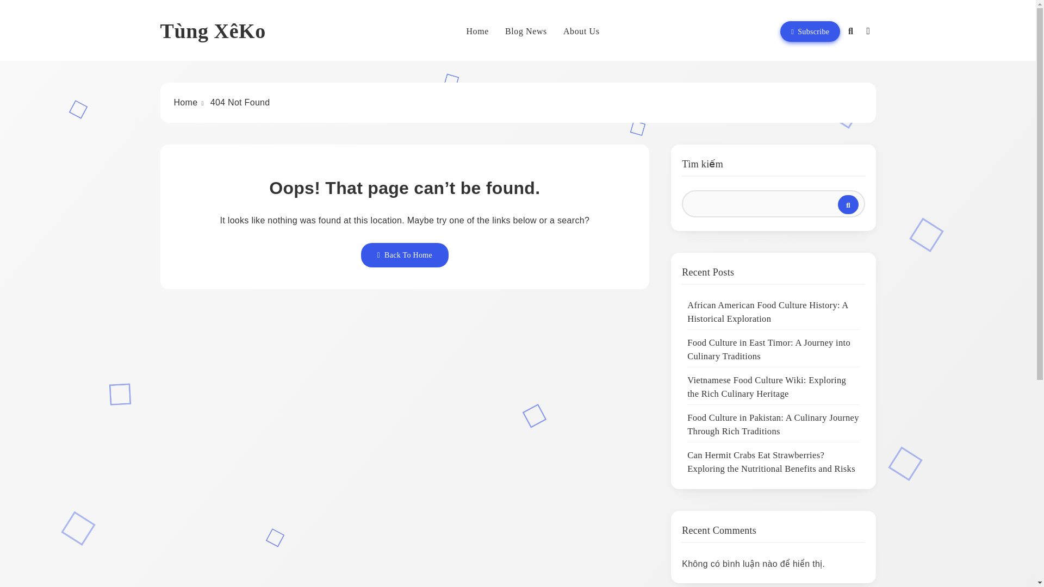 Image resolution: width=1044 pixels, height=587 pixels. I want to click on Home, so click(186, 102).